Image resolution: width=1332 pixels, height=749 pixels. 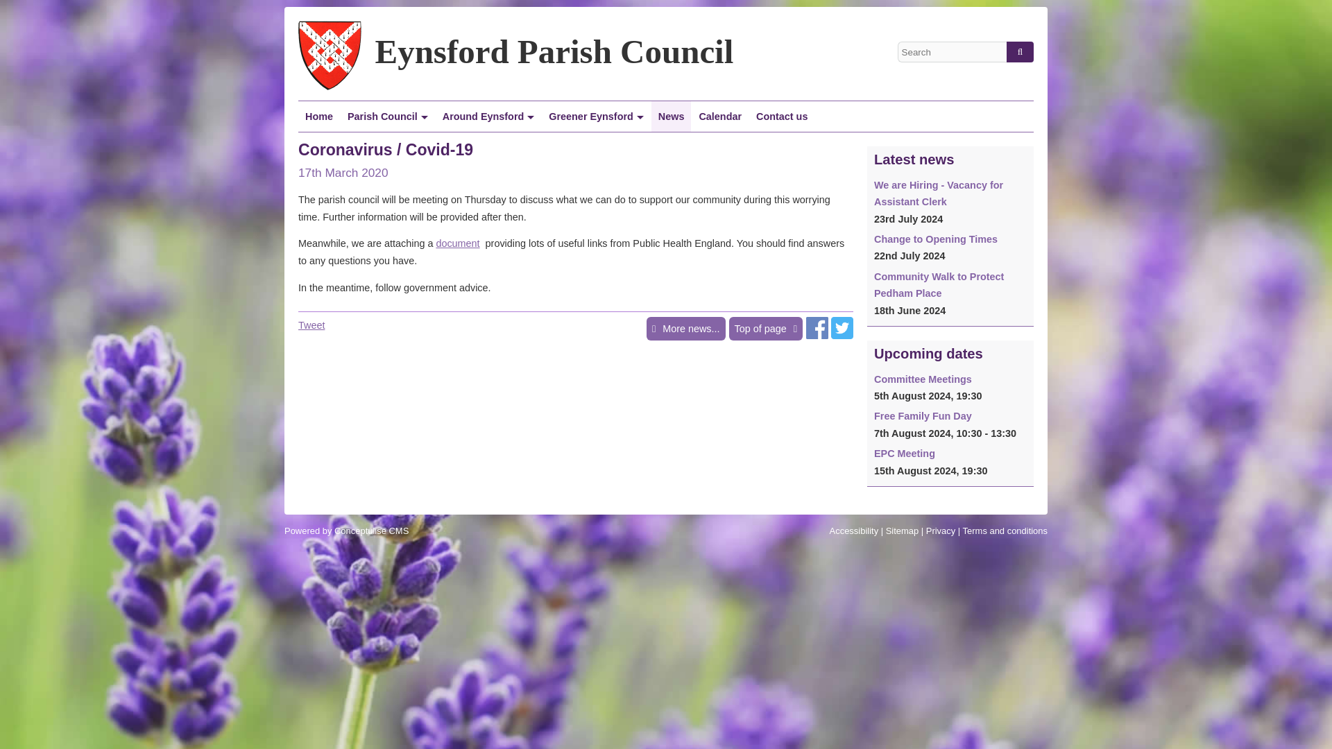 What do you see at coordinates (935, 239) in the screenshot?
I see `Change to Opening Times` at bounding box center [935, 239].